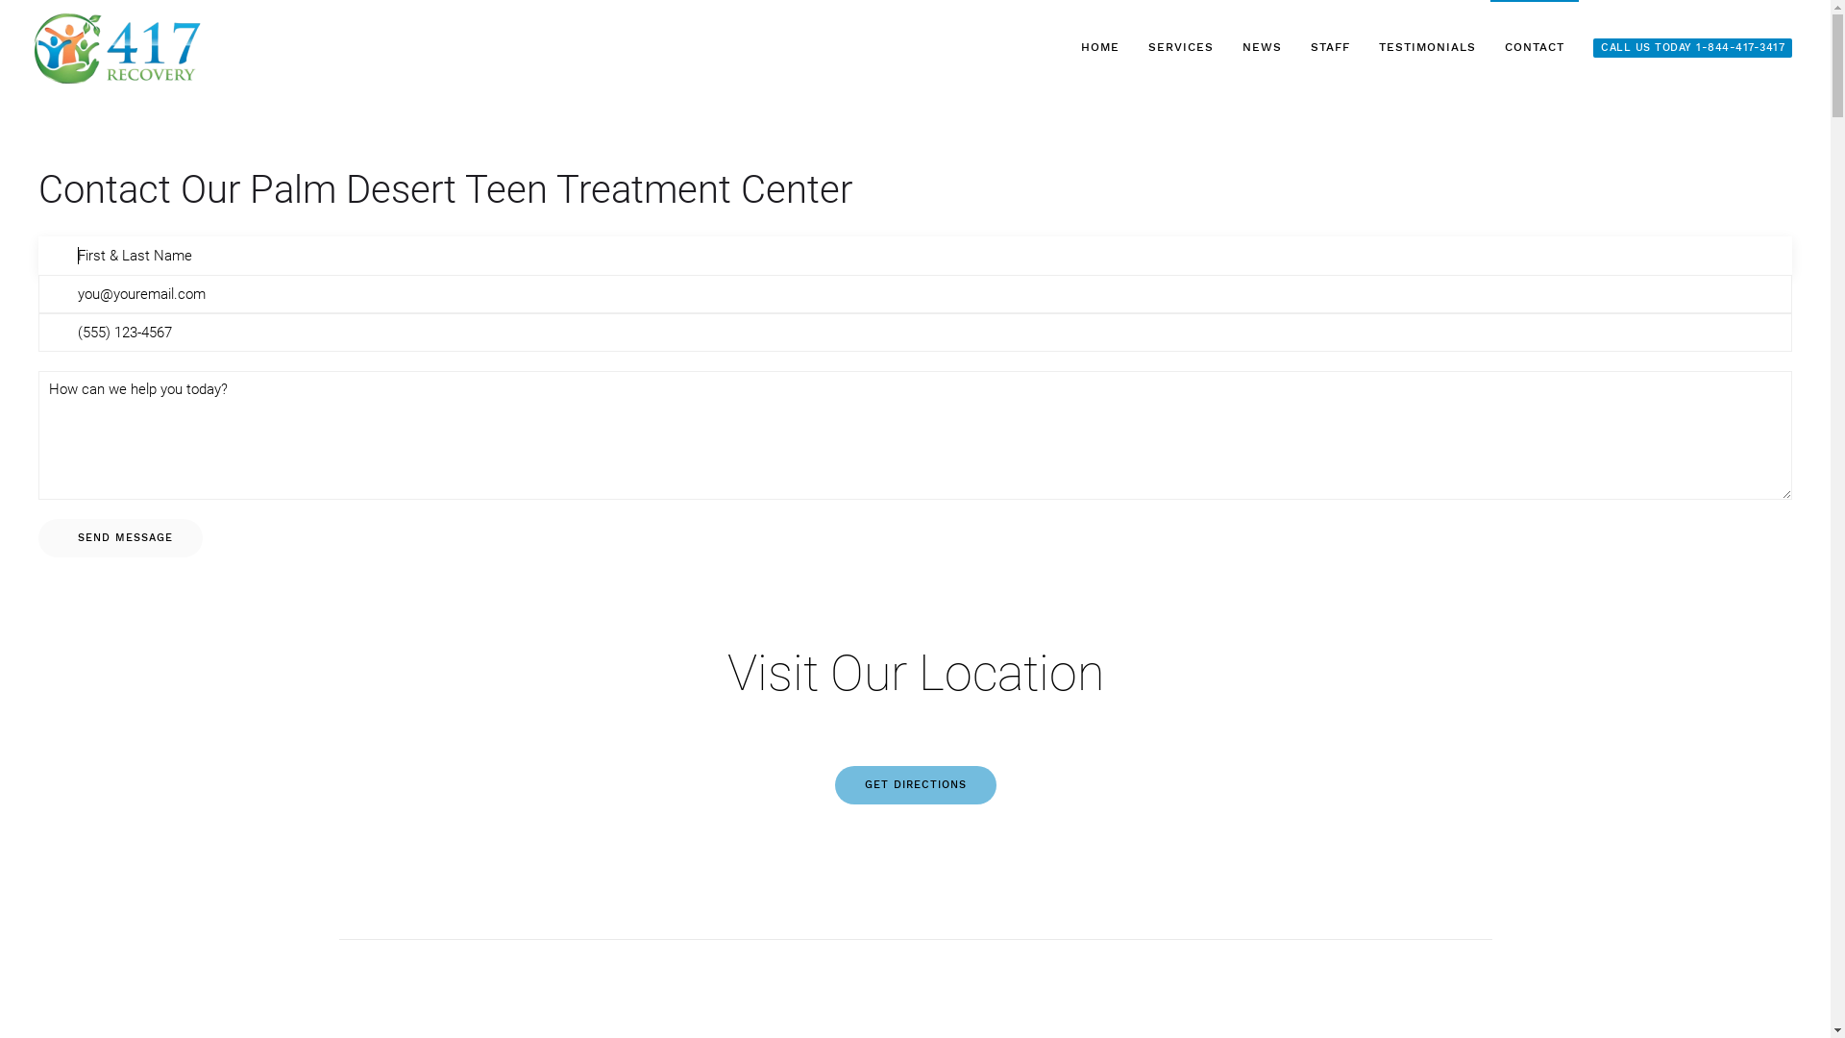 This screenshot has height=1038, width=1845. I want to click on TESTIMONIALS, so click(1428, 48).